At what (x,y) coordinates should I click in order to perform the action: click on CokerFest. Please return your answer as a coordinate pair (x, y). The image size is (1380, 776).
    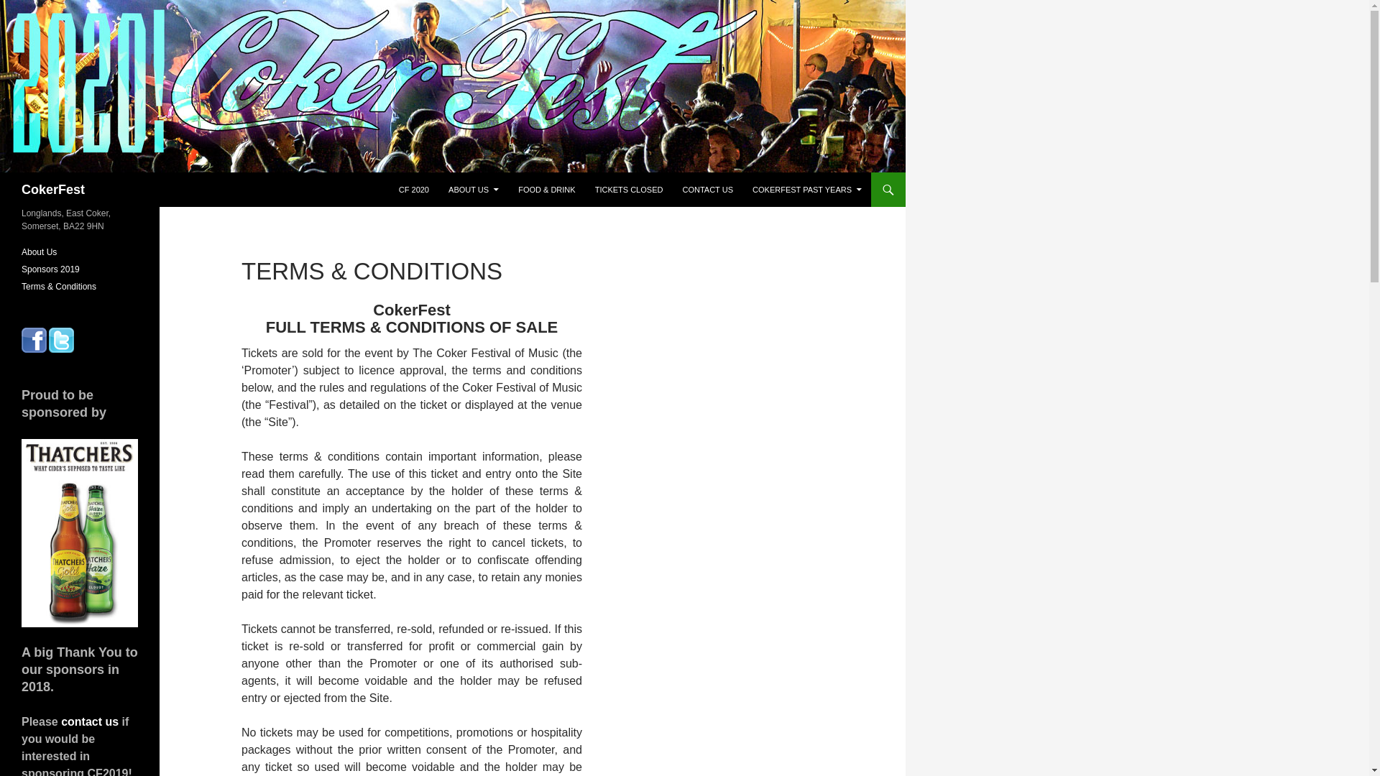
    Looking at the image, I should click on (53, 190).